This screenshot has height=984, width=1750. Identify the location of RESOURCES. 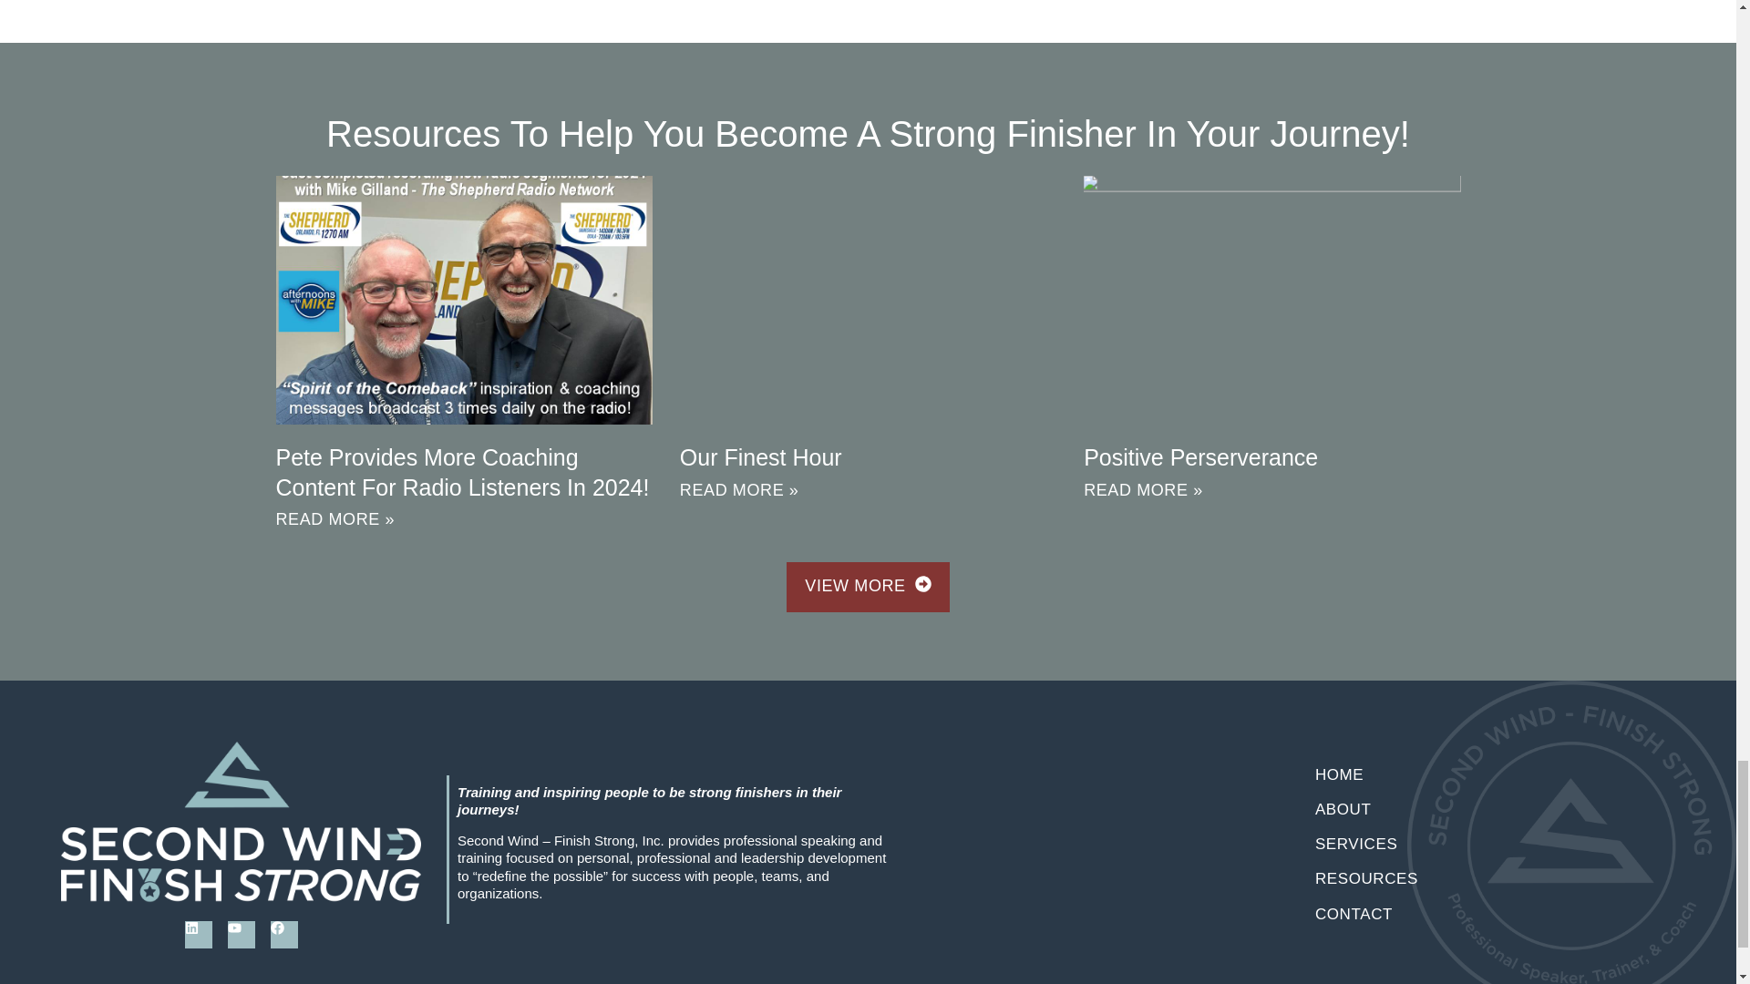
(1495, 878).